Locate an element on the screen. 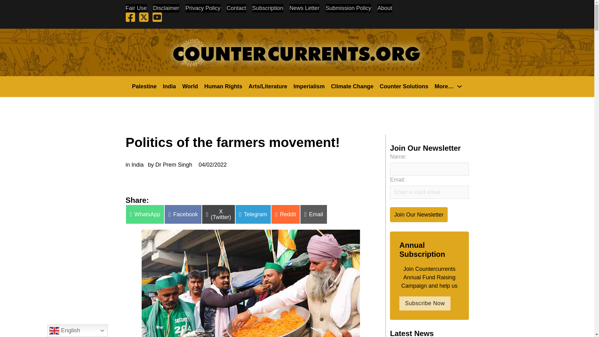  Privacy Policy is located at coordinates (203, 8).